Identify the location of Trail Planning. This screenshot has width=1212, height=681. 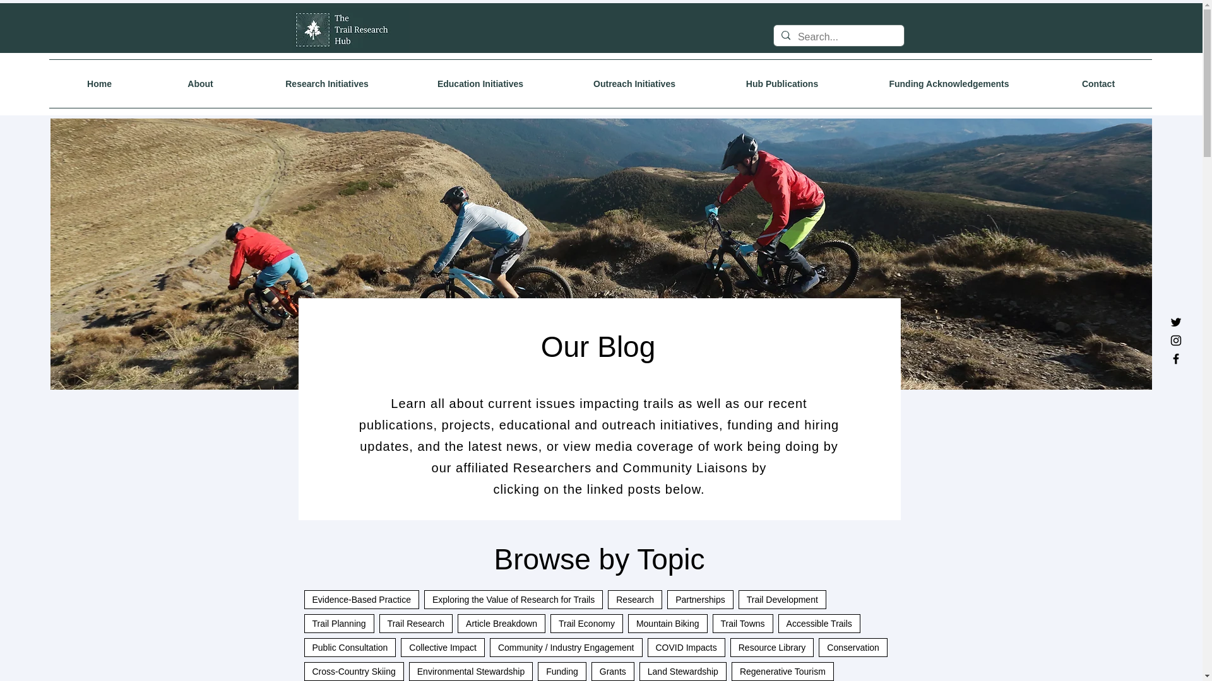
(339, 624).